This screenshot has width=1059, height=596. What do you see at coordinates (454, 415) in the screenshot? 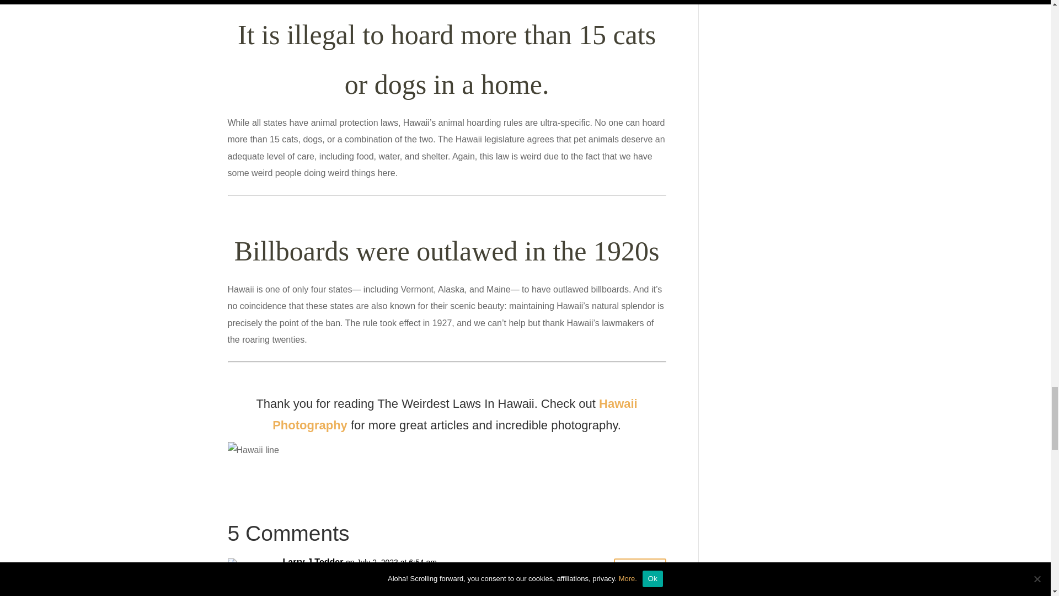
I see `Hawaii Photography` at bounding box center [454, 415].